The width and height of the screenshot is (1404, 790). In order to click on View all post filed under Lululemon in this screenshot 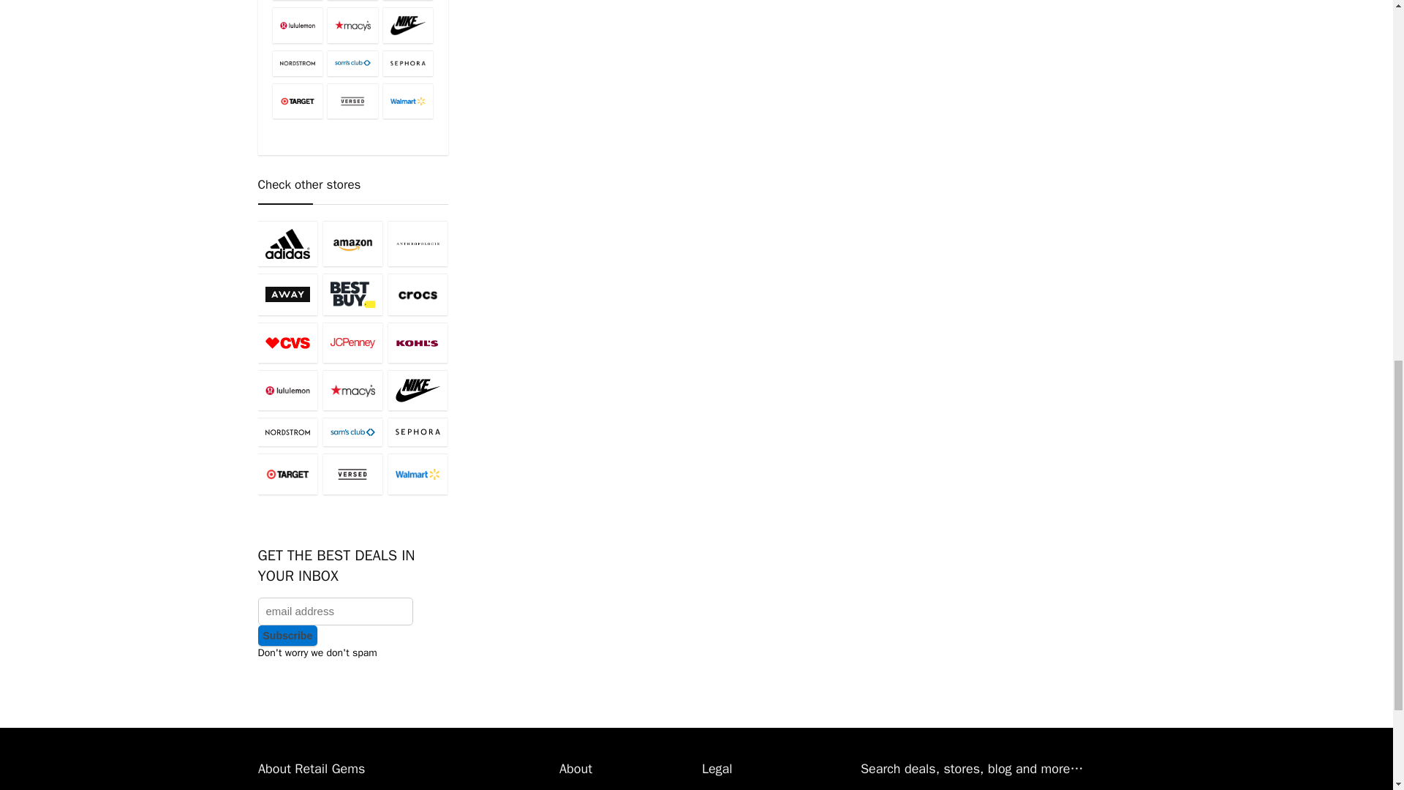, I will do `click(297, 25)`.